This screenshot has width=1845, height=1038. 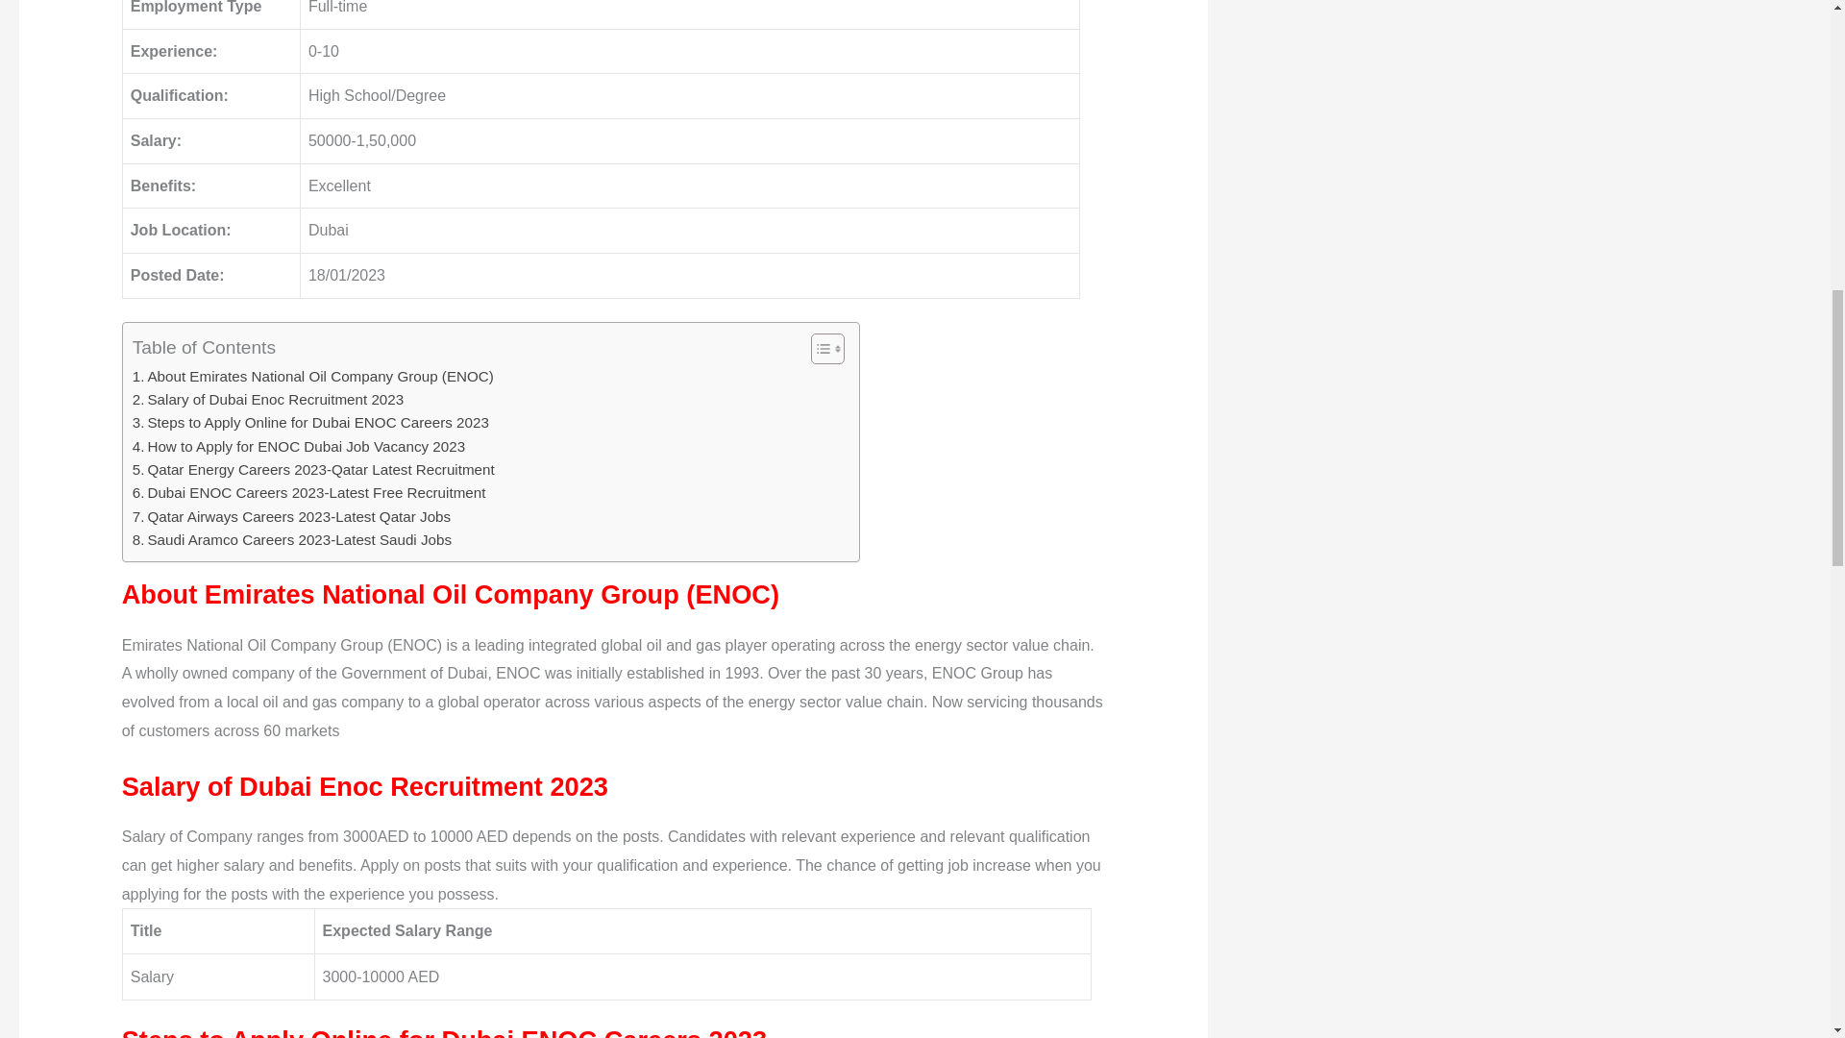 What do you see at coordinates (291, 516) in the screenshot?
I see `Qatar Airways Careers 2023-Latest Qatar Jobs` at bounding box center [291, 516].